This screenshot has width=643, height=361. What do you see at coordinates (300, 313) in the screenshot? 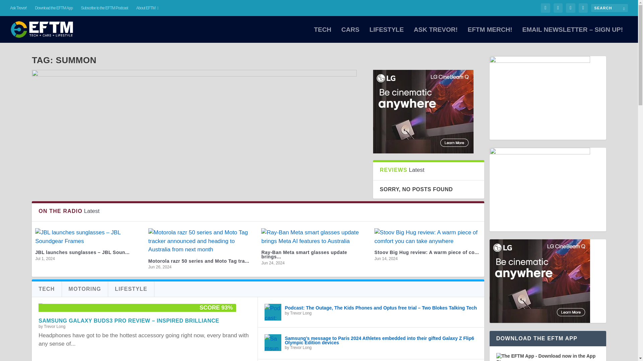
I see `Posts by Trevor Long` at bounding box center [300, 313].